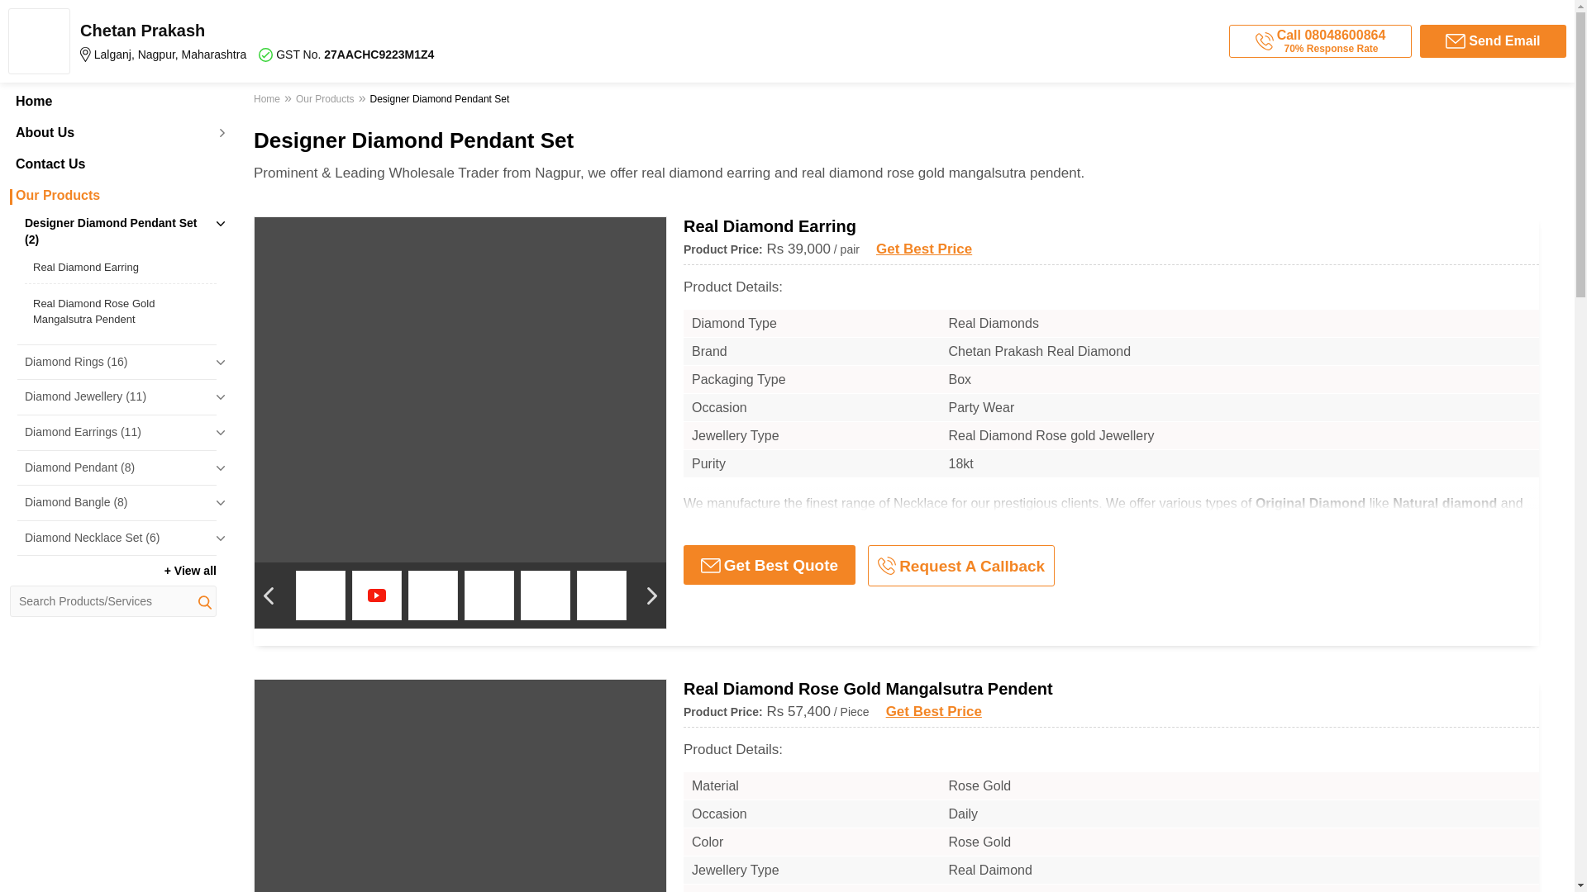 The width and height of the screenshot is (1587, 892). Describe the element at coordinates (112, 101) in the screenshot. I see `Home` at that location.